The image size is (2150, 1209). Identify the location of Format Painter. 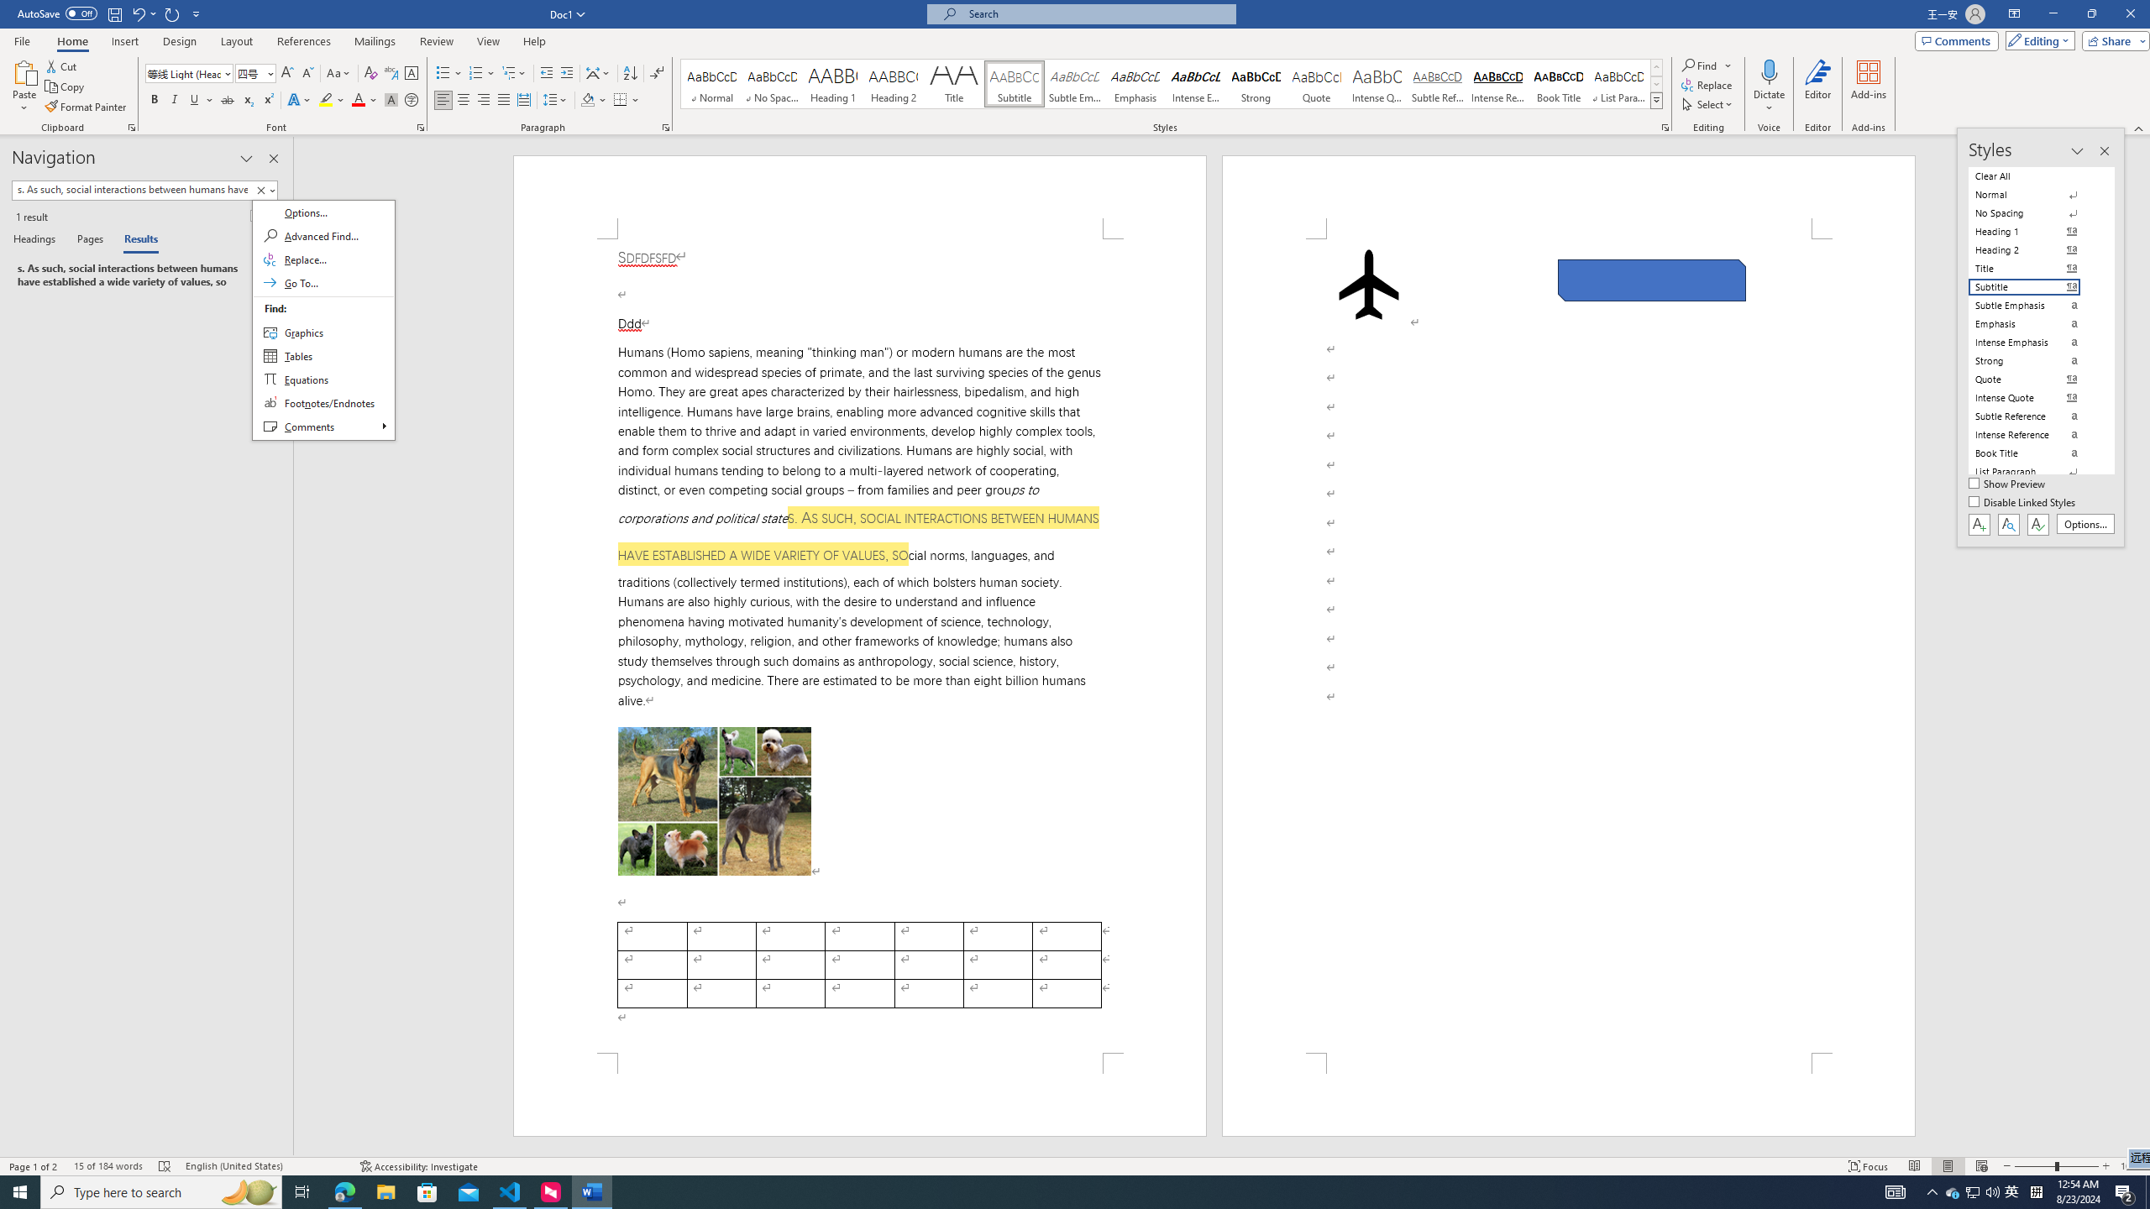
(1895, 1192).